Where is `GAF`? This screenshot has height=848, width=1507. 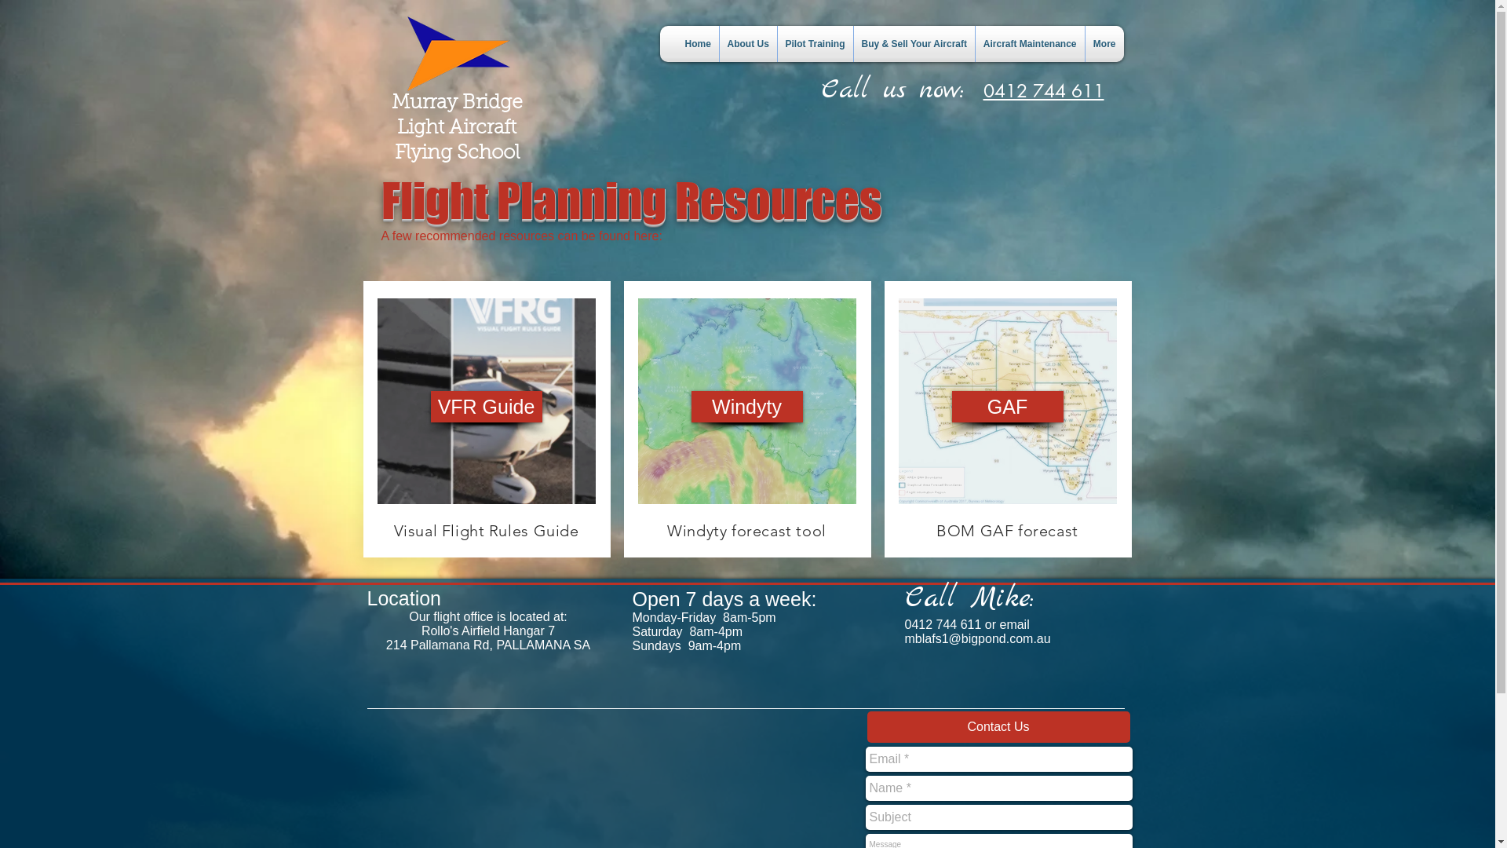 GAF is located at coordinates (1007, 407).